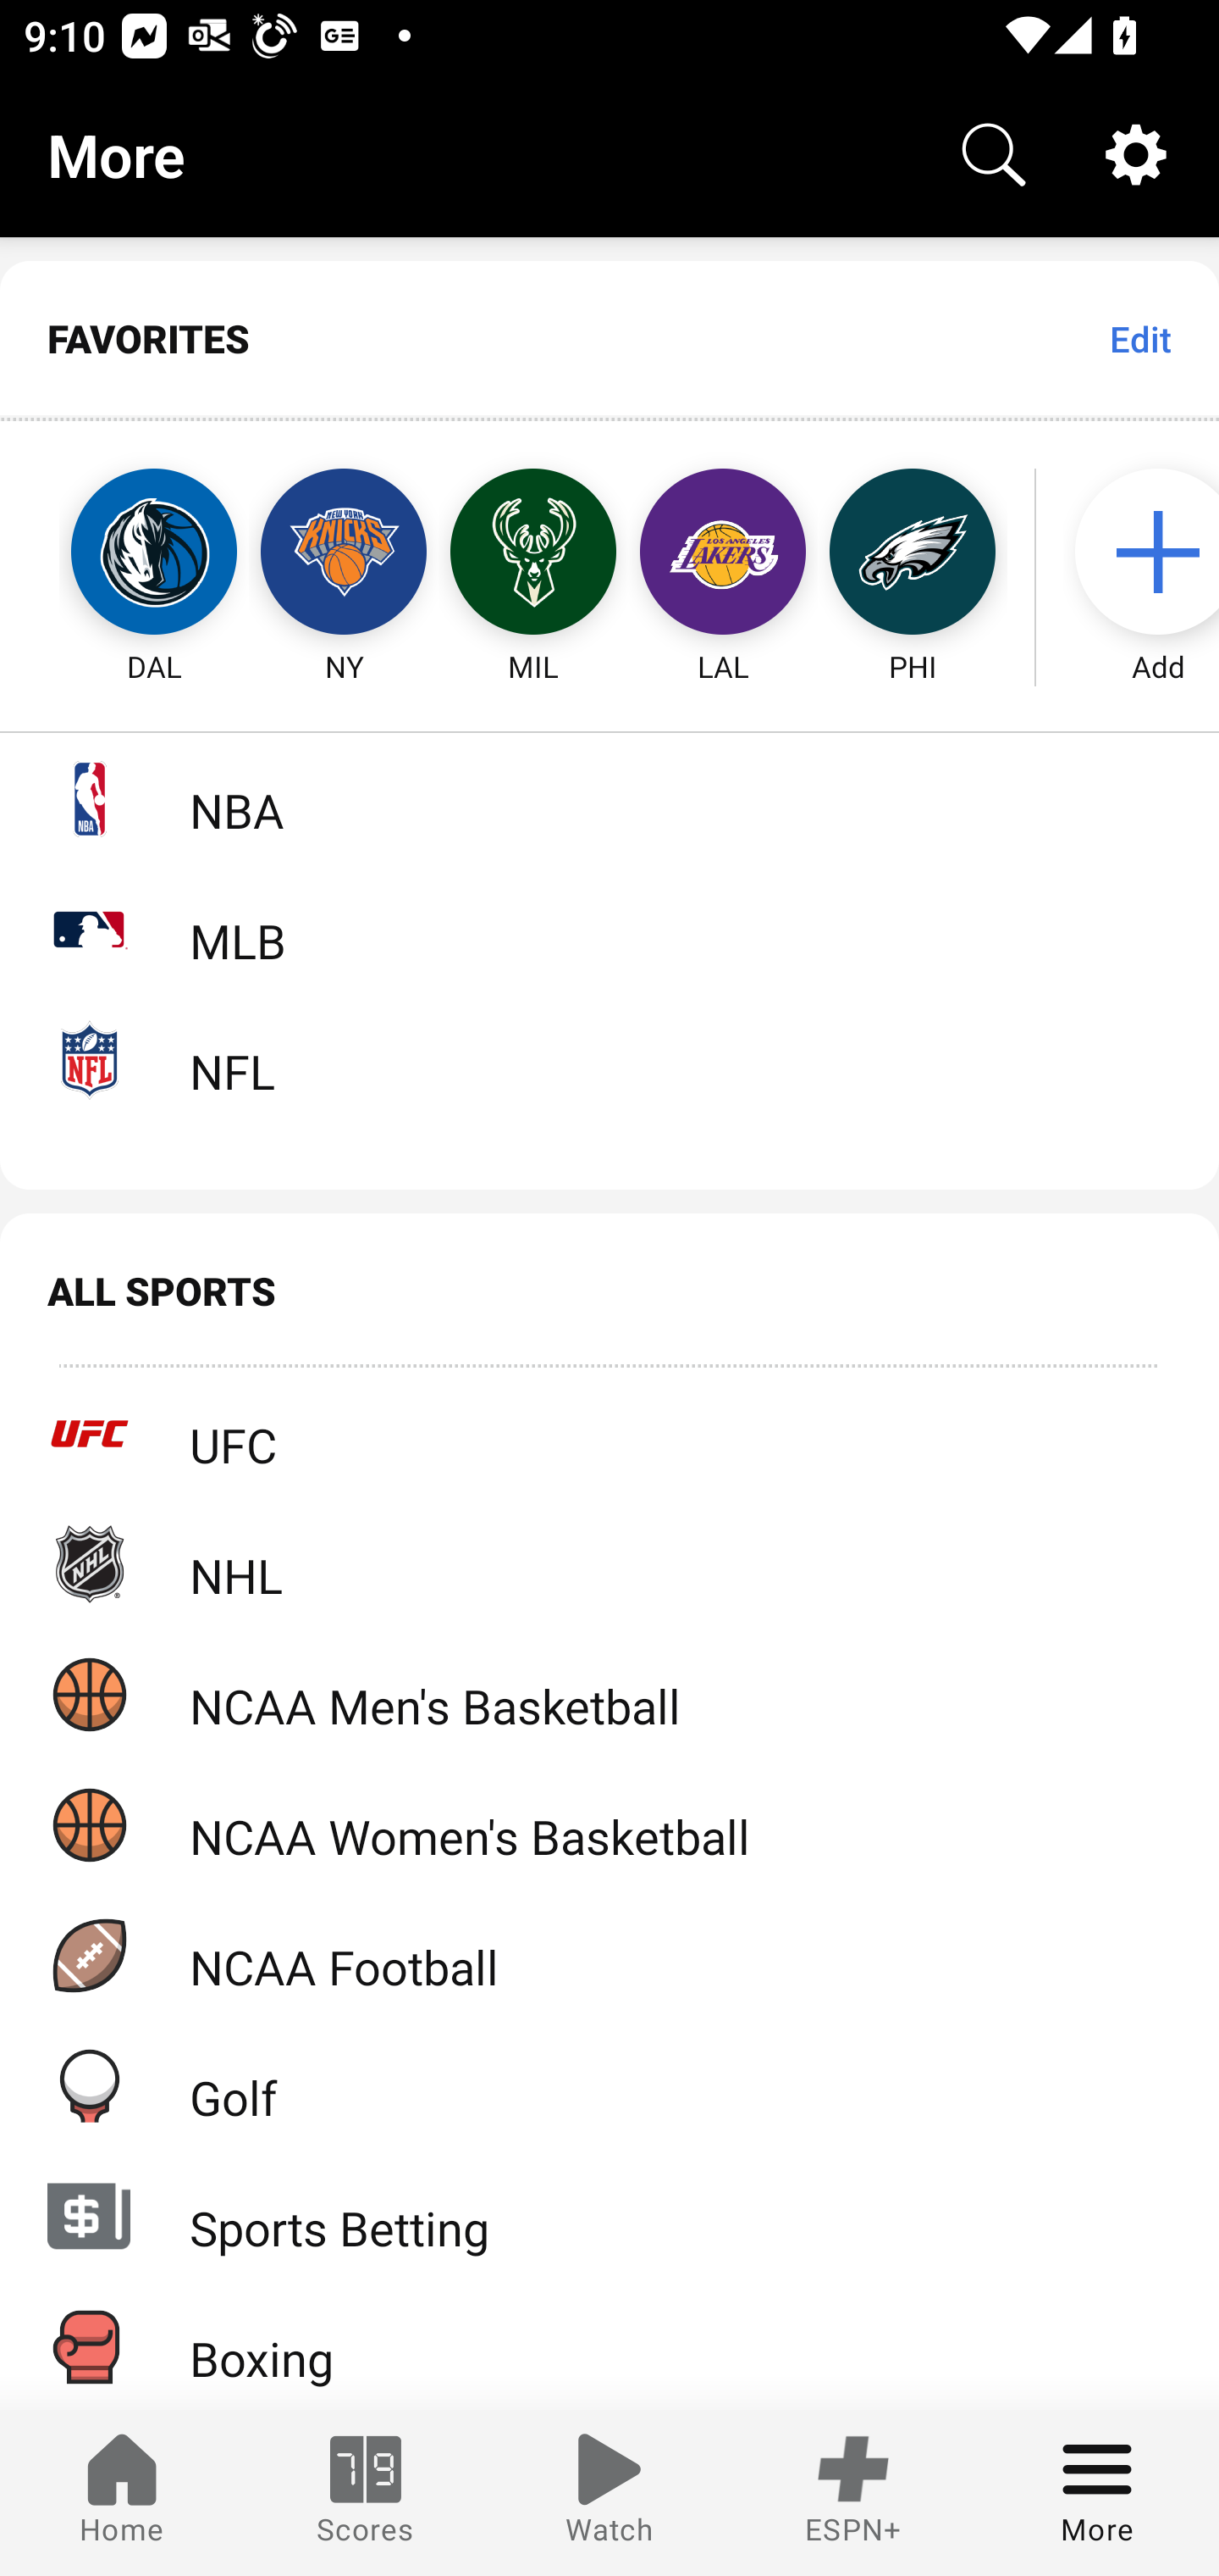 The width and height of the screenshot is (1219, 2576). Describe the element at coordinates (366, 2493) in the screenshot. I see `Scores` at that location.